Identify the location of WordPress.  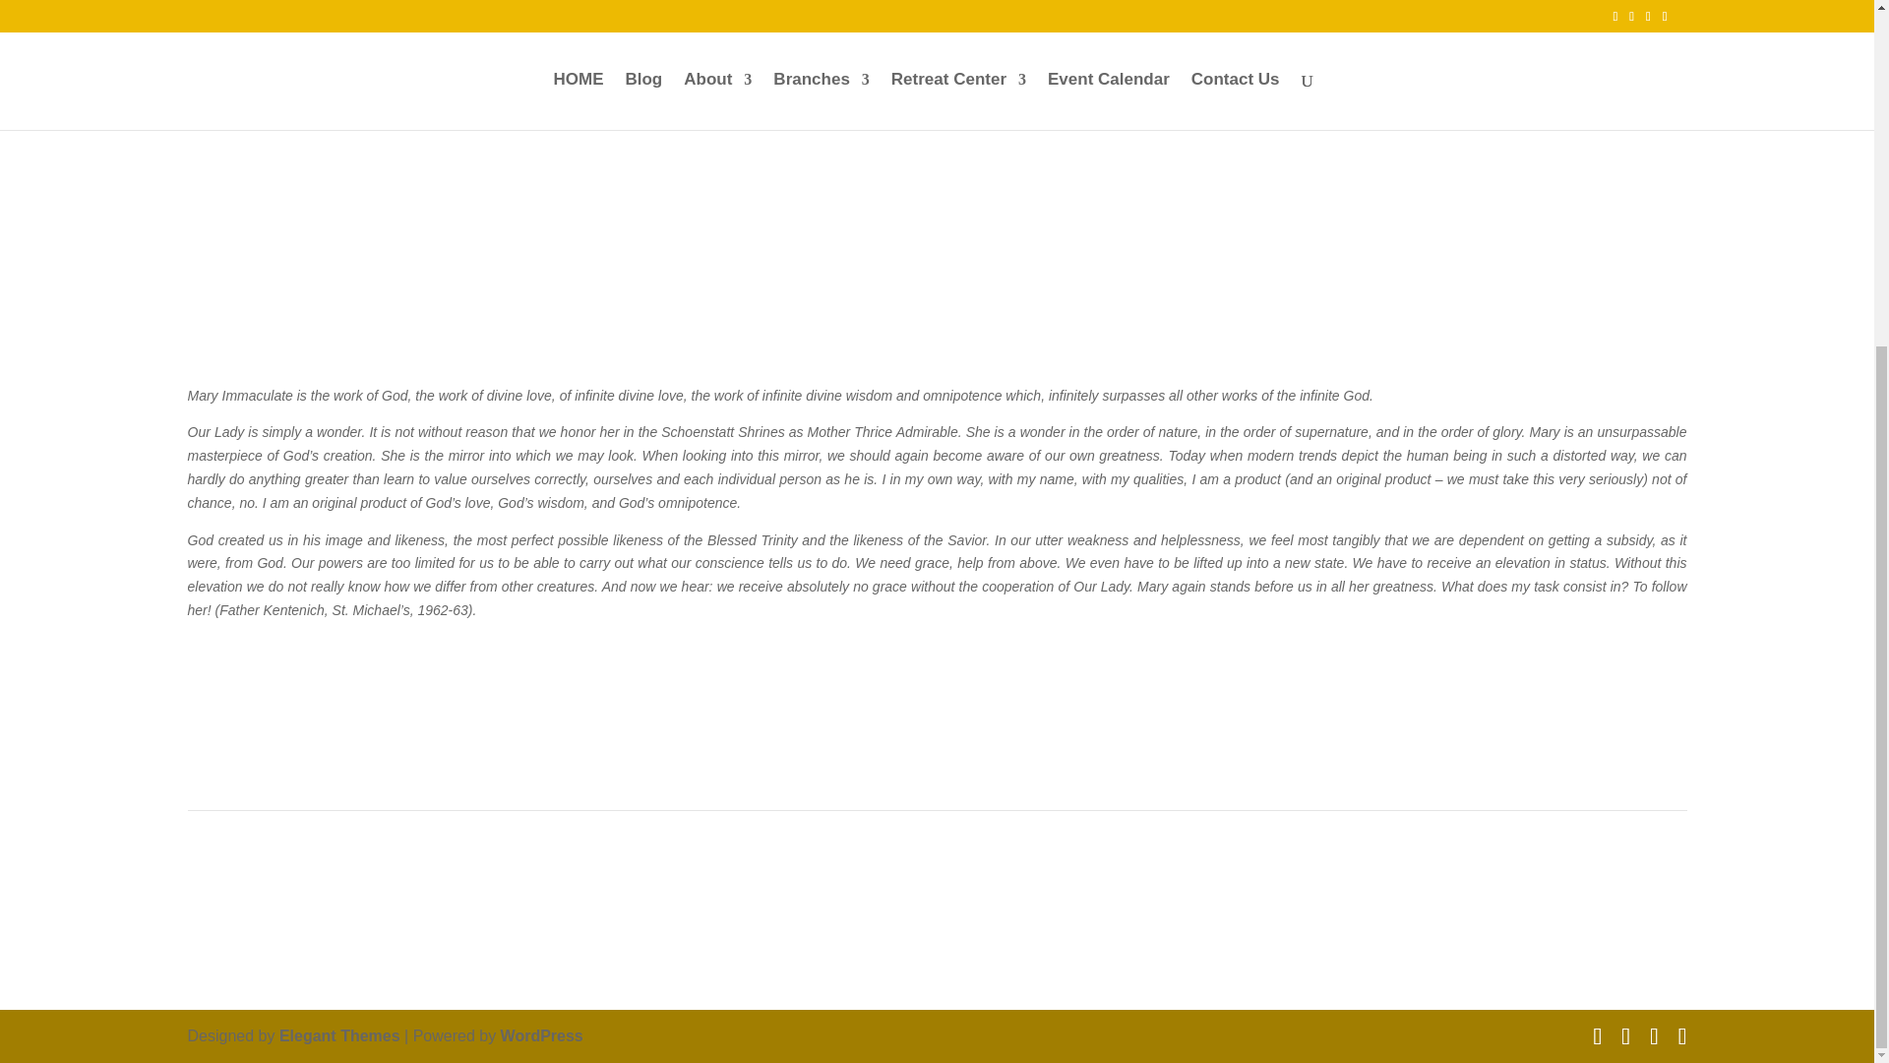
(541, 1035).